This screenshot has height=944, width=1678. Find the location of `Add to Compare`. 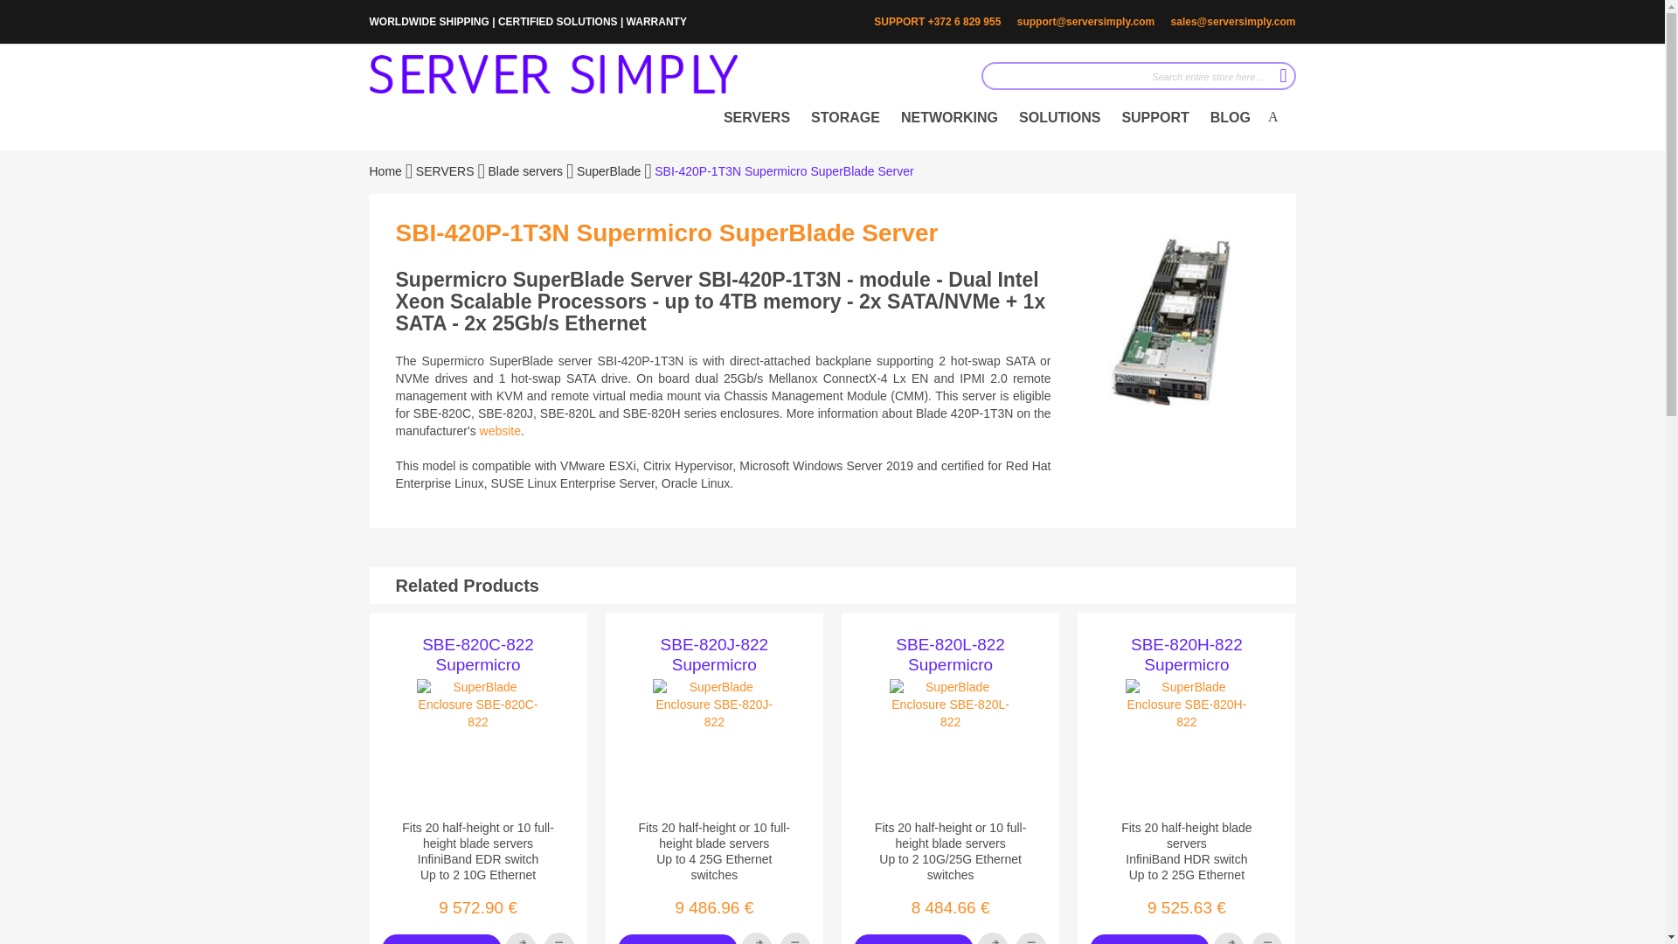

Add to Compare is located at coordinates (1267, 939).